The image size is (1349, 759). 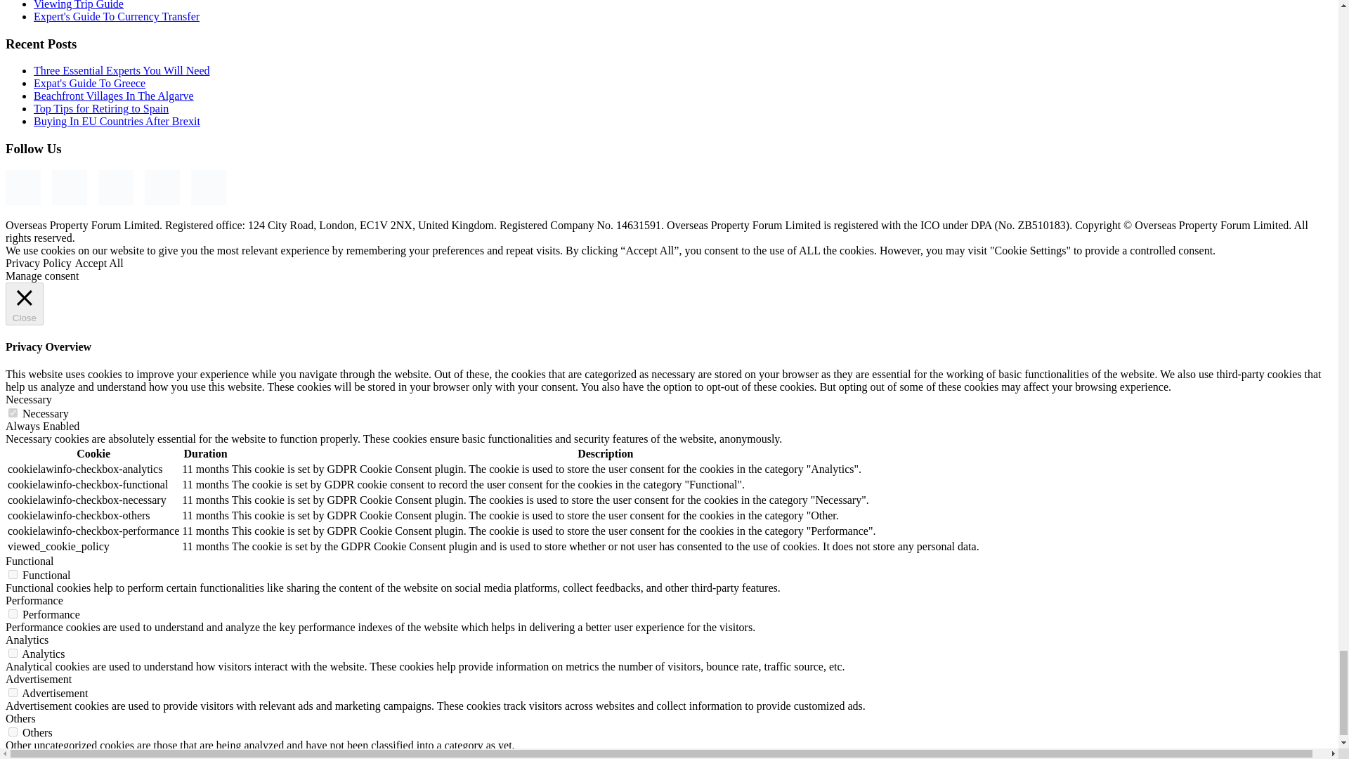 I want to click on on, so click(x=13, y=731).